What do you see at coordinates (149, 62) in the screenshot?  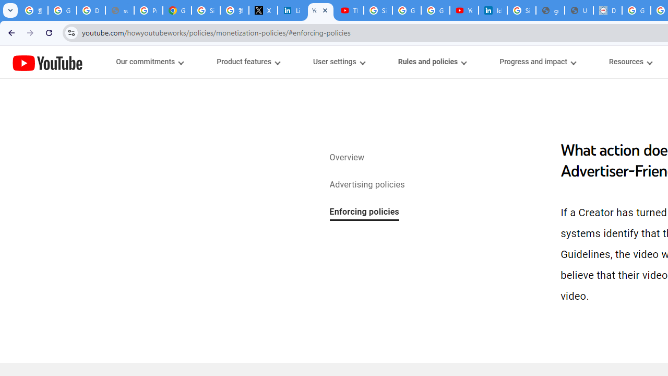 I see `Our commitments menupopup` at bounding box center [149, 62].